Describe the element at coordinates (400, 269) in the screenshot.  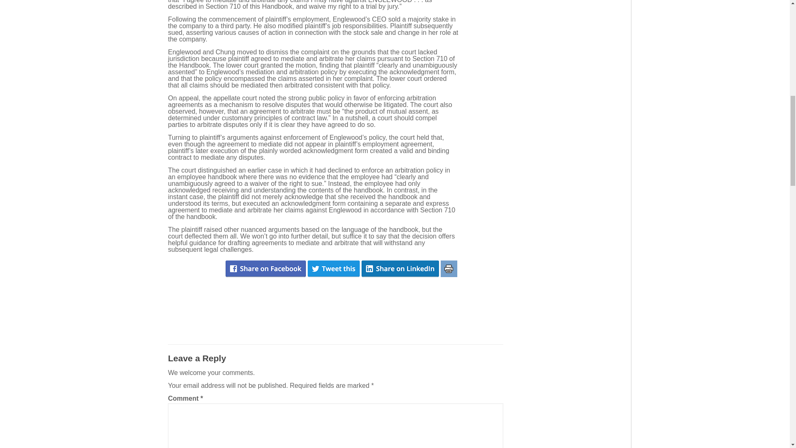
I see `Linkedin` at that location.